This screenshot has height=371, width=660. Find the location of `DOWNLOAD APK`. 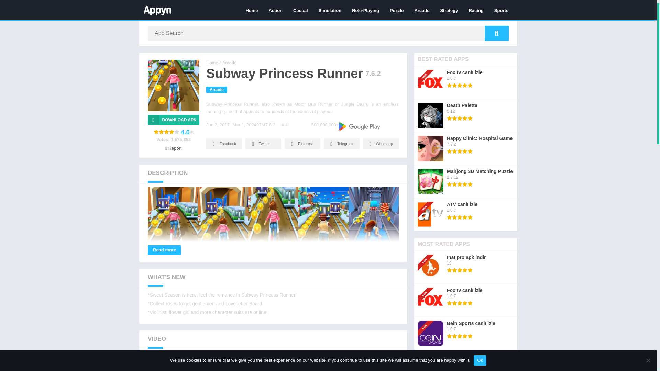

DOWNLOAD APK is located at coordinates (173, 120).